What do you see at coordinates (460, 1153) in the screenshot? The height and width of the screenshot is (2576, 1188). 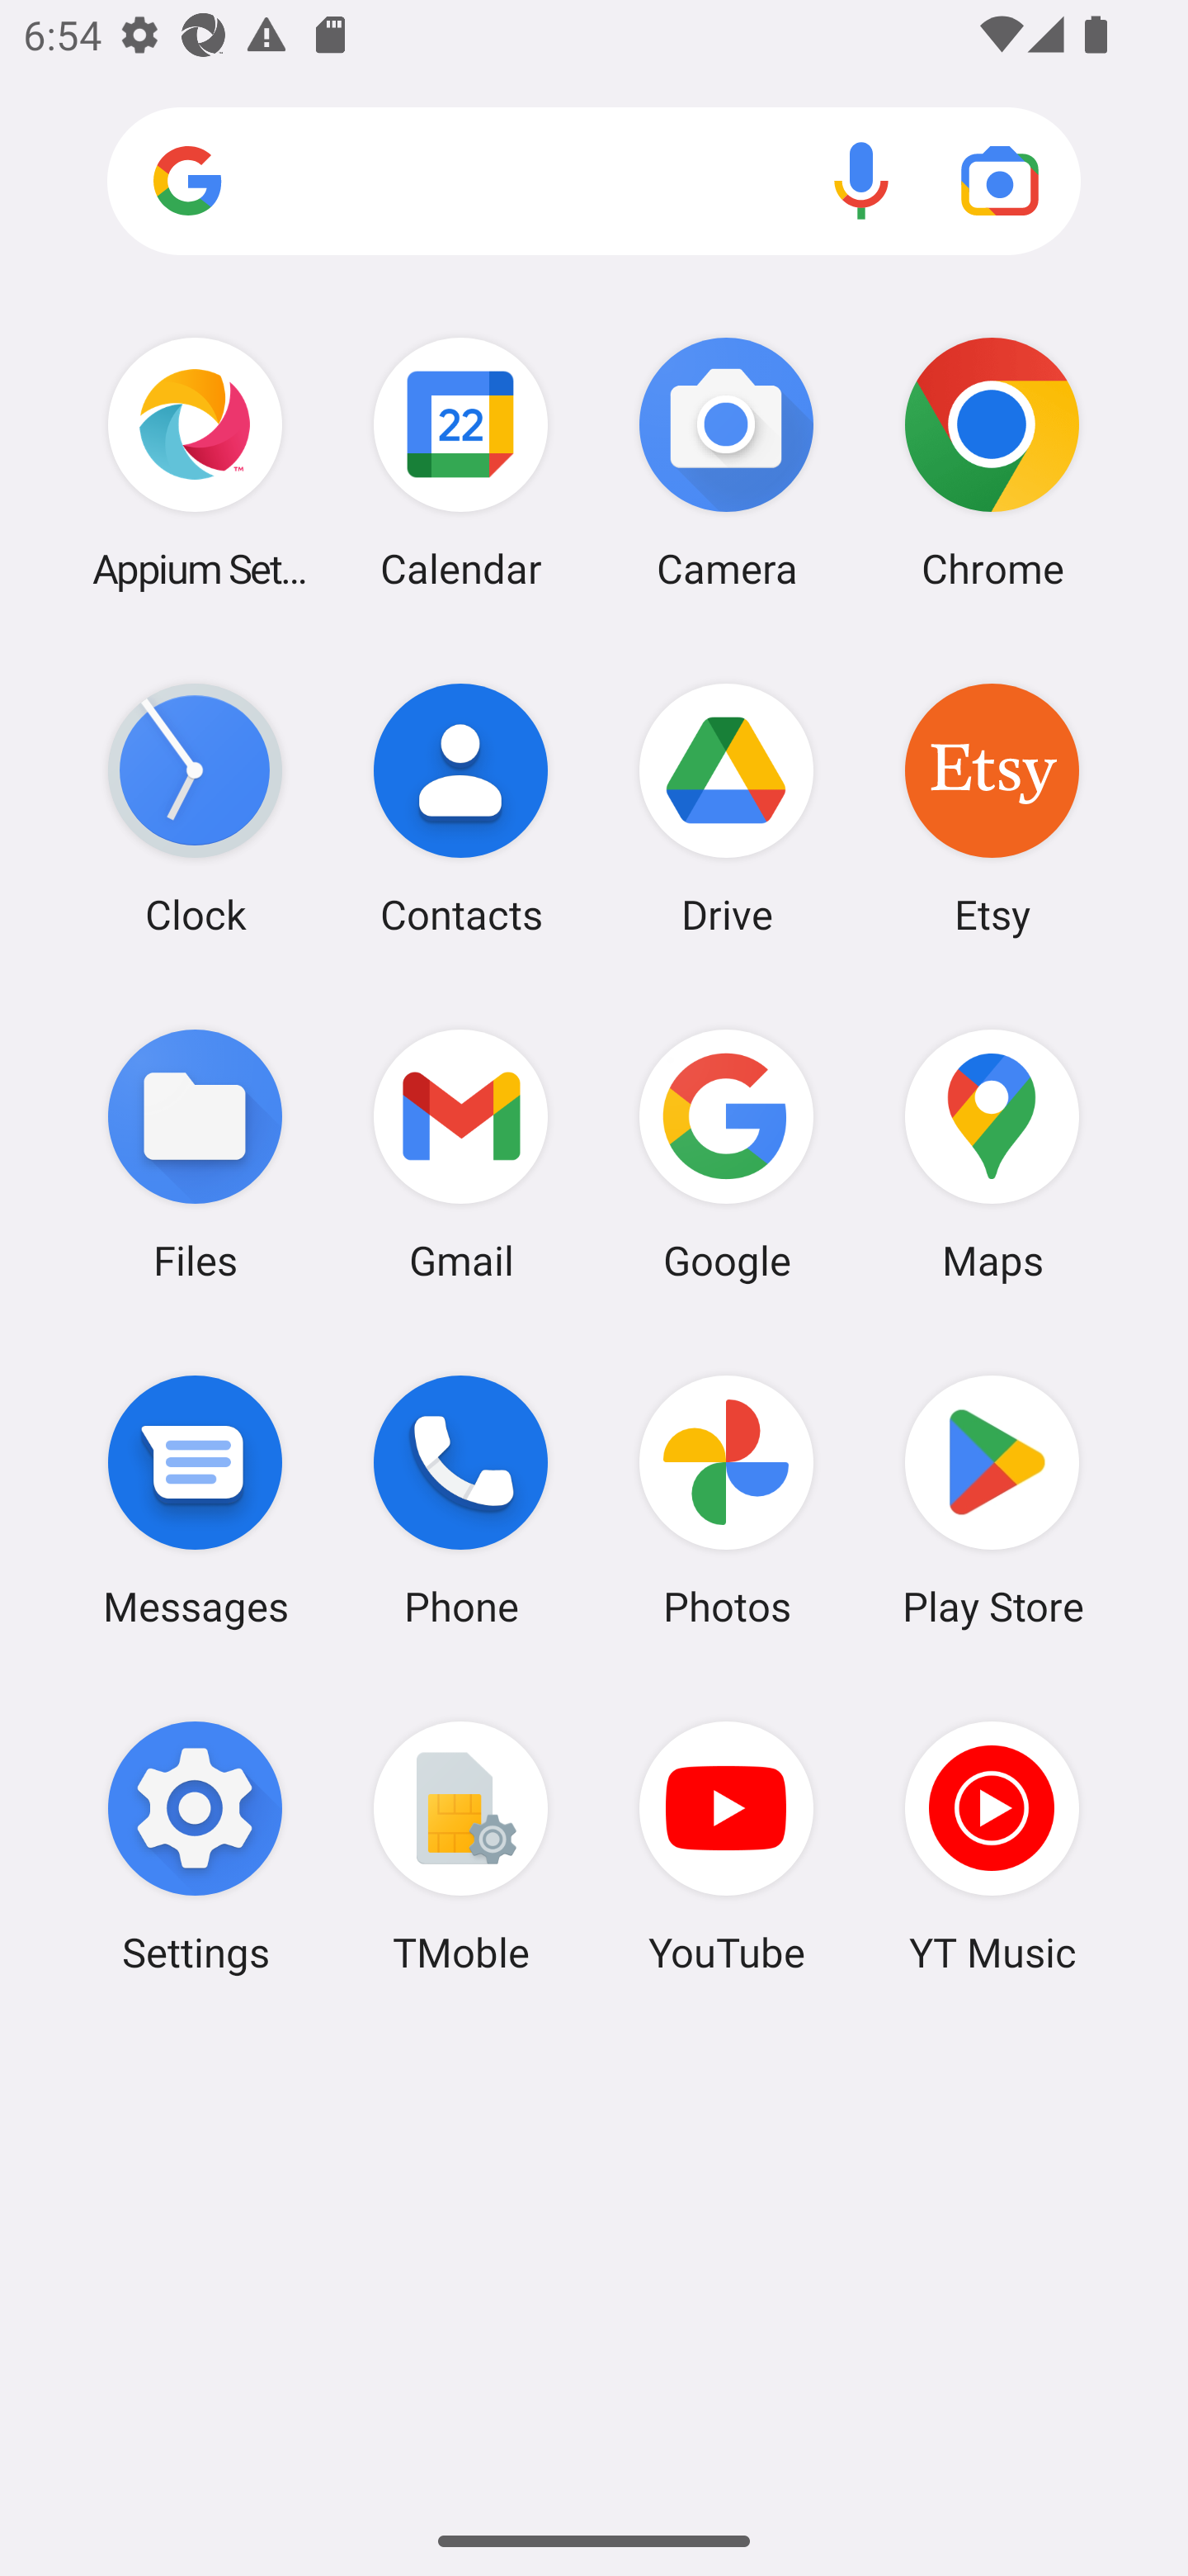 I see `Gmail` at bounding box center [460, 1153].